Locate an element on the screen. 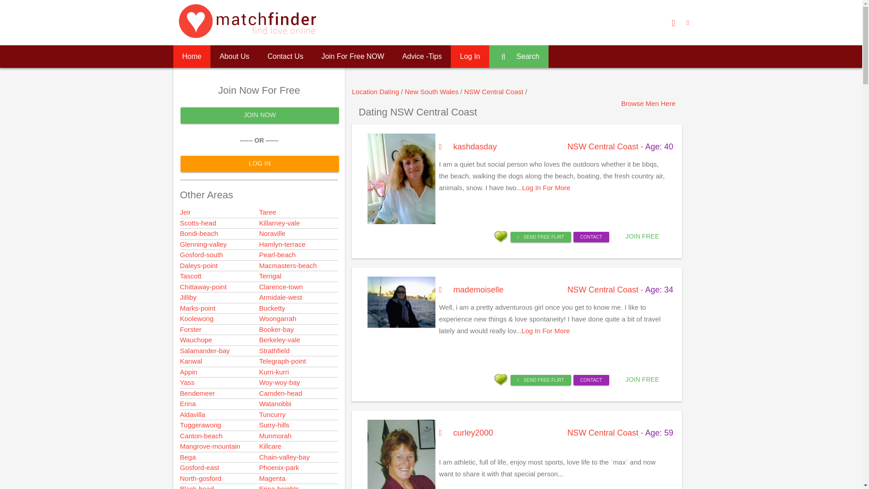 The width and height of the screenshot is (869, 489). Jeir is located at coordinates (186, 212).